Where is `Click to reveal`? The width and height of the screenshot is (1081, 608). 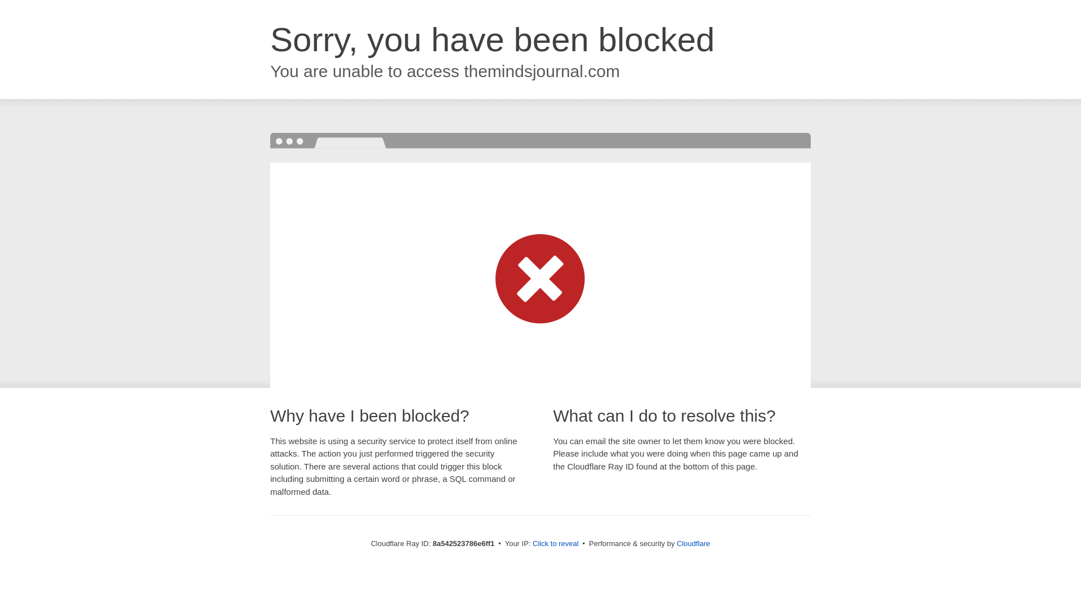 Click to reveal is located at coordinates (555, 544).